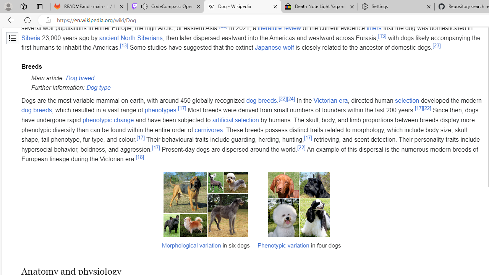 The image size is (489, 275). What do you see at coordinates (283, 245) in the screenshot?
I see `Phenotypic variation` at bounding box center [283, 245].